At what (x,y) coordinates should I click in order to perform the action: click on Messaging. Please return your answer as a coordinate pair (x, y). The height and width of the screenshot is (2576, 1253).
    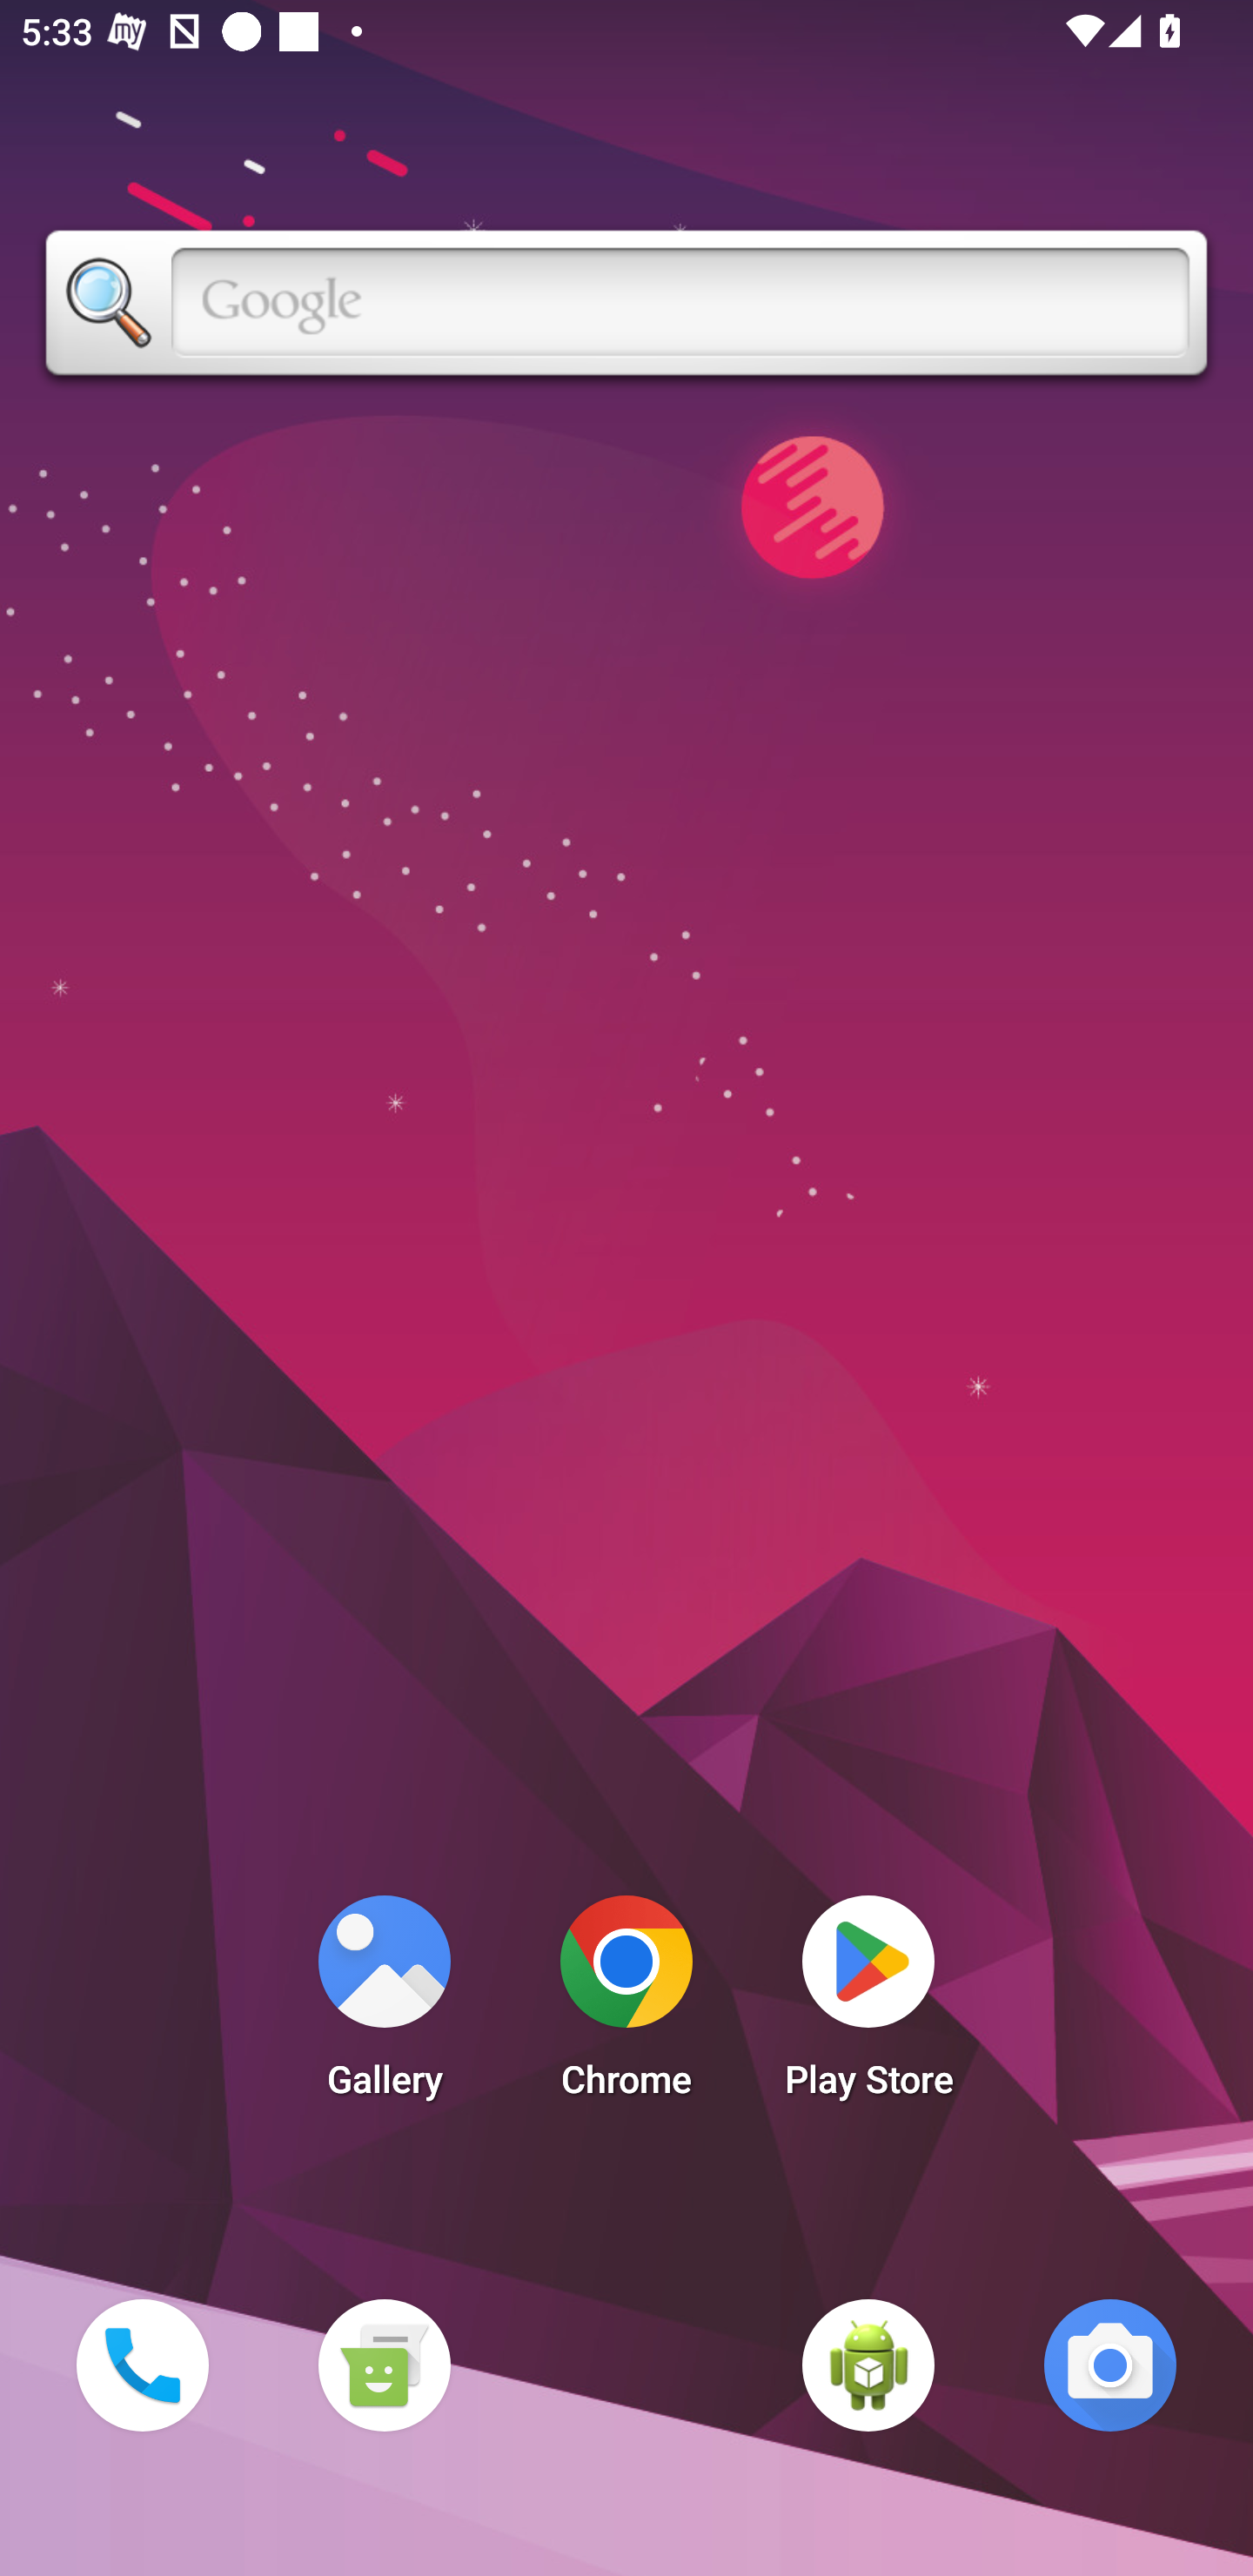
    Looking at the image, I should click on (384, 2365).